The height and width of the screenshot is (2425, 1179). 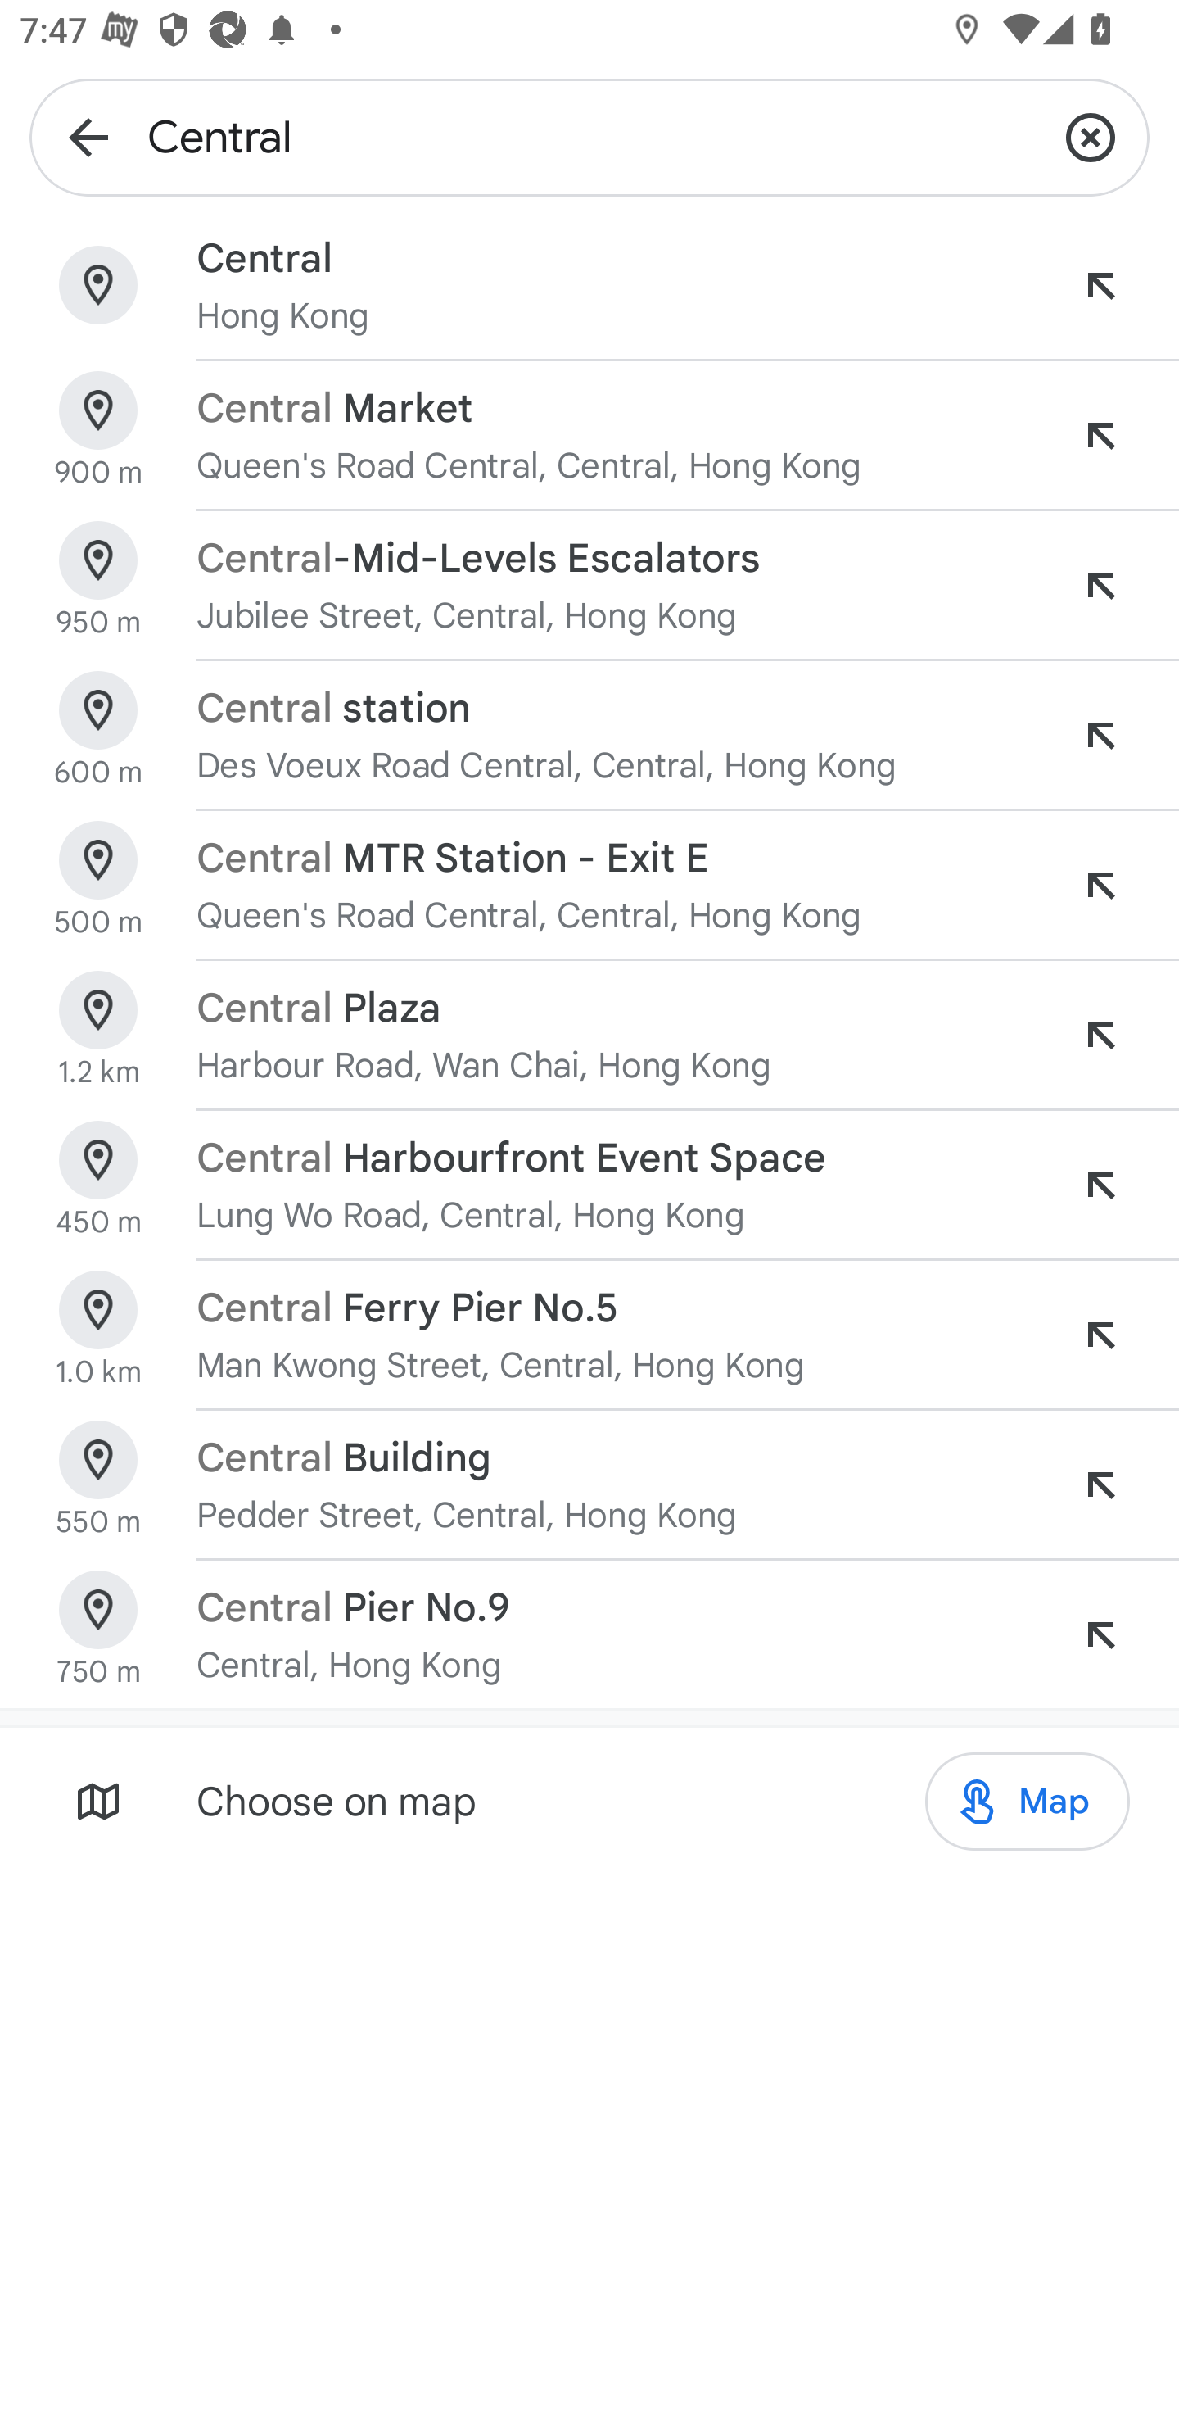 What do you see at coordinates (1091, 136) in the screenshot?
I see `Clear` at bounding box center [1091, 136].